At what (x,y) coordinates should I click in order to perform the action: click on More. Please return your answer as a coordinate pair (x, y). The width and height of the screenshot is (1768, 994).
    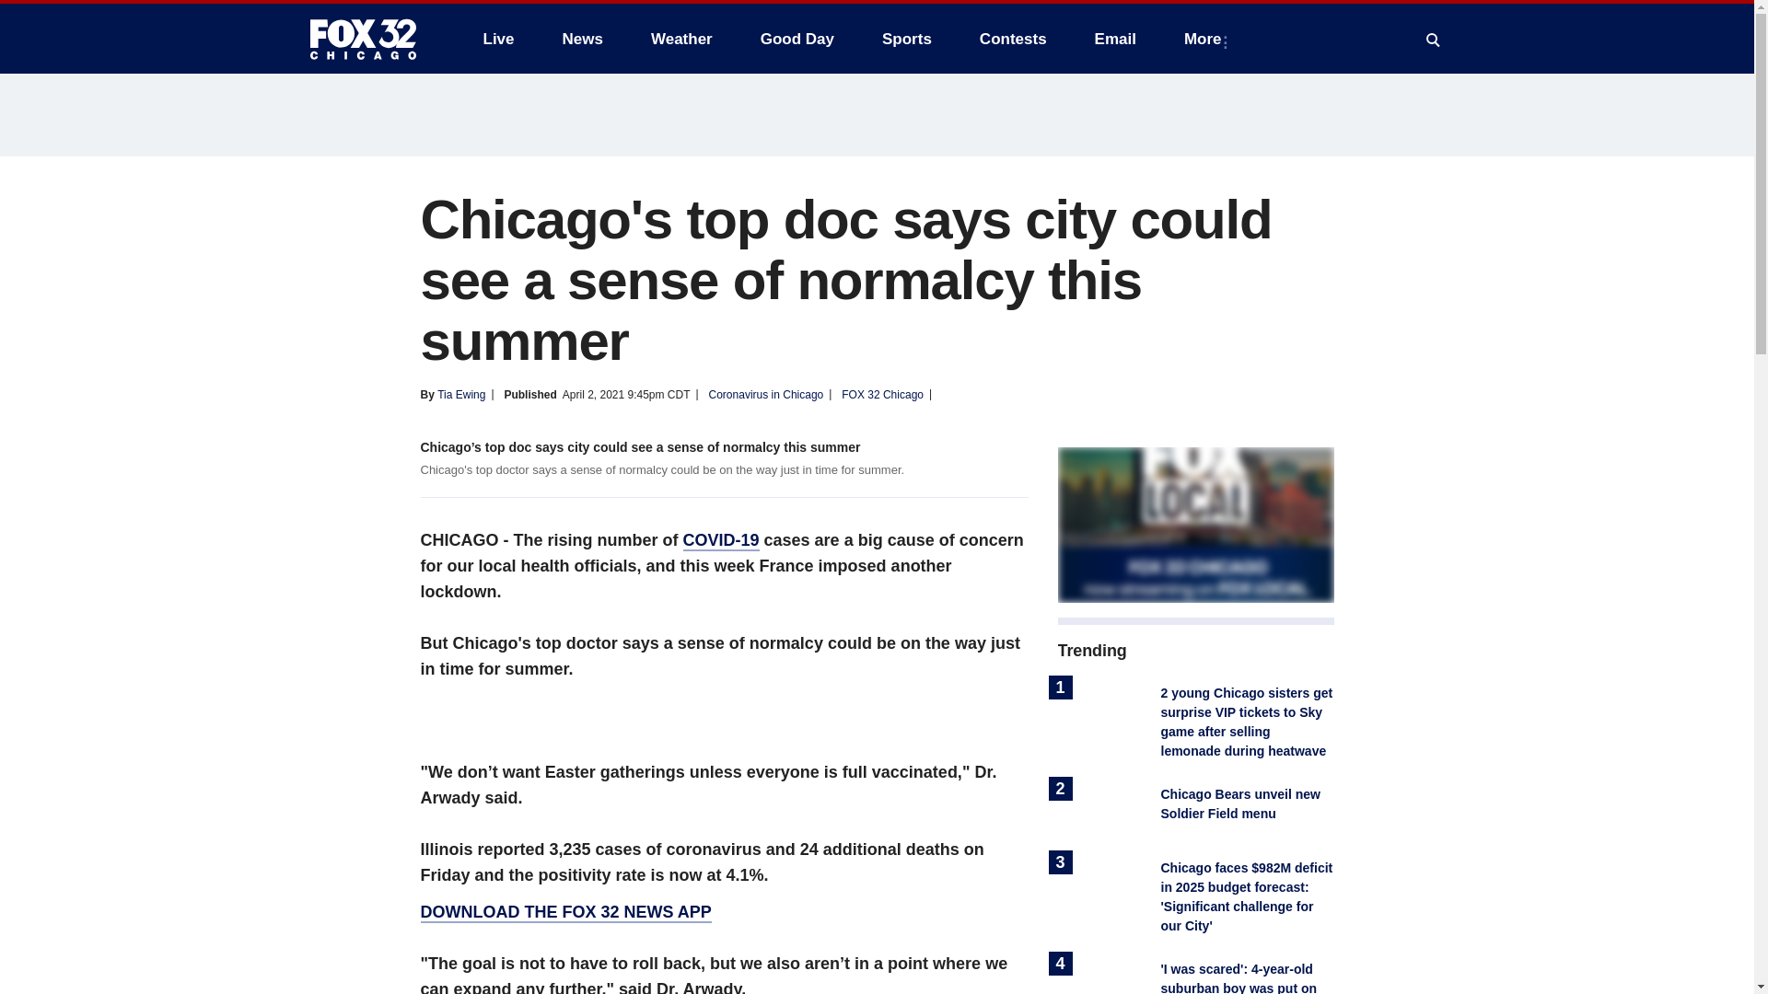
    Looking at the image, I should click on (1206, 39).